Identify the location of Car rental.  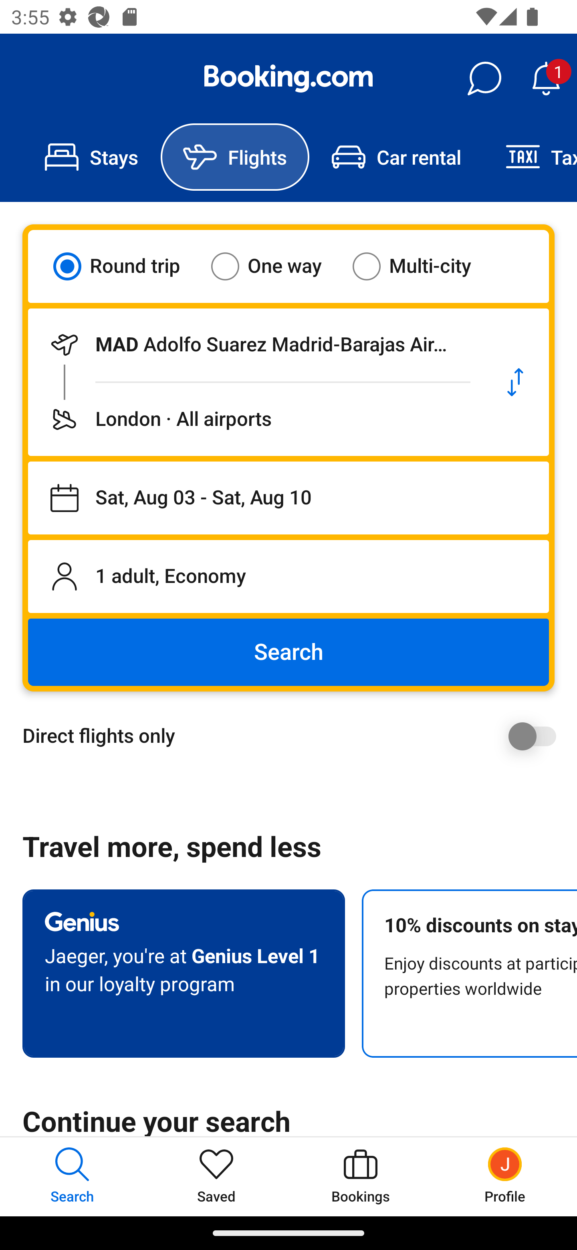
(396, 157).